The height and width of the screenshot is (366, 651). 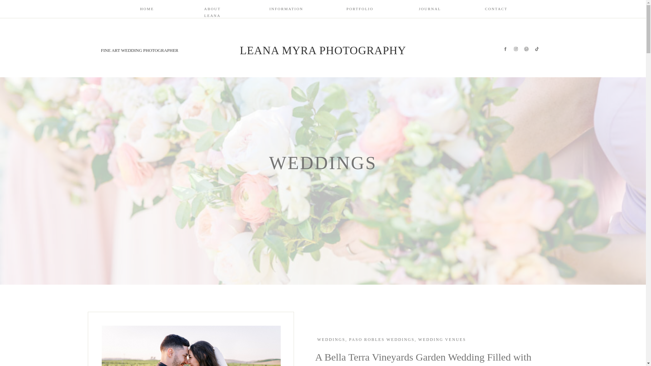 What do you see at coordinates (430, 10) in the screenshot?
I see `JOURNAL` at bounding box center [430, 10].